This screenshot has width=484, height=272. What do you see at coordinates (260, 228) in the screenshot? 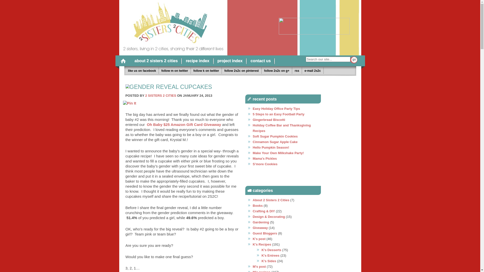
I see `Giveaway` at bounding box center [260, 228].